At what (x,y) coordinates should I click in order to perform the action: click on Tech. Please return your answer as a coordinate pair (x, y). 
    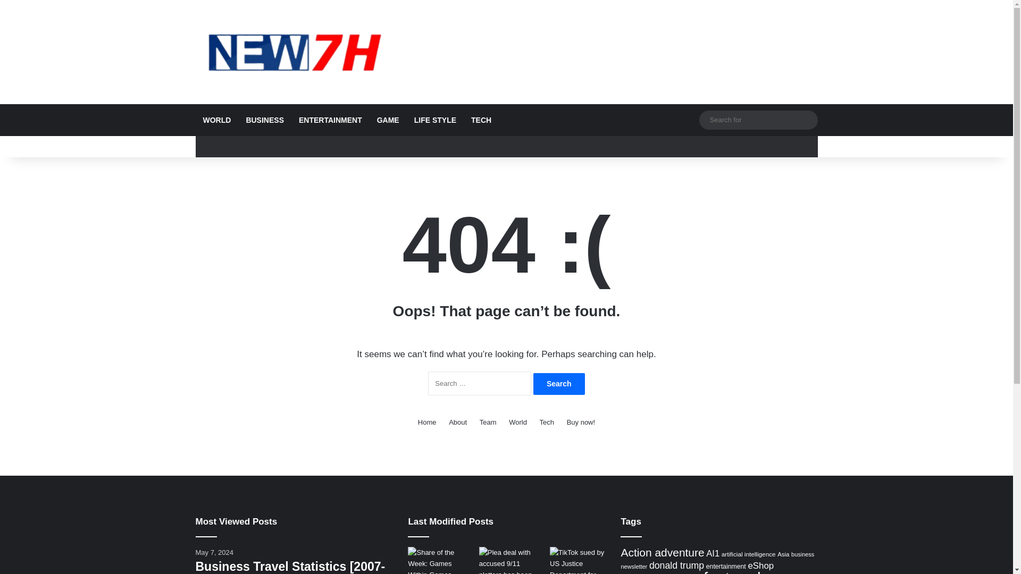
    Looking at the image, I should click on (547, 422).